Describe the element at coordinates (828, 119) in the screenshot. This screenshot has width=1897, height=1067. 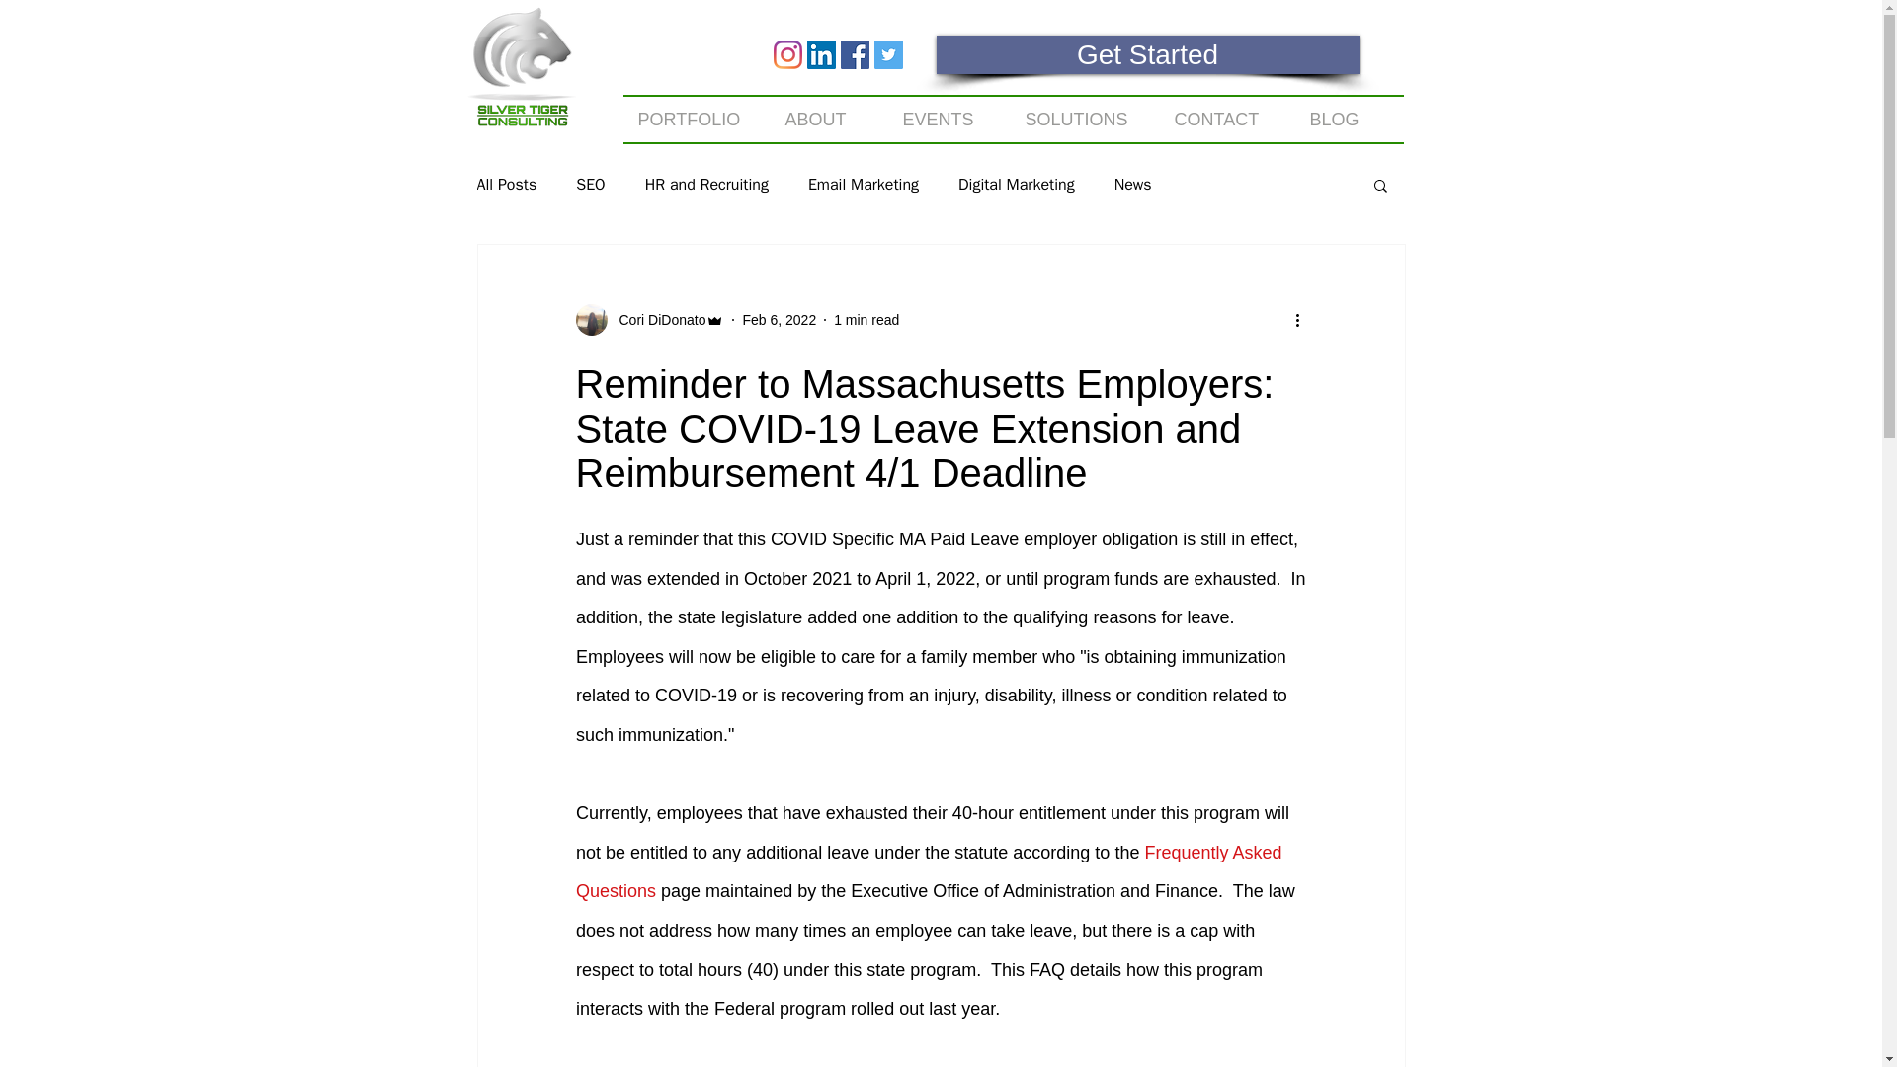
I see `ABOUT` at that location.